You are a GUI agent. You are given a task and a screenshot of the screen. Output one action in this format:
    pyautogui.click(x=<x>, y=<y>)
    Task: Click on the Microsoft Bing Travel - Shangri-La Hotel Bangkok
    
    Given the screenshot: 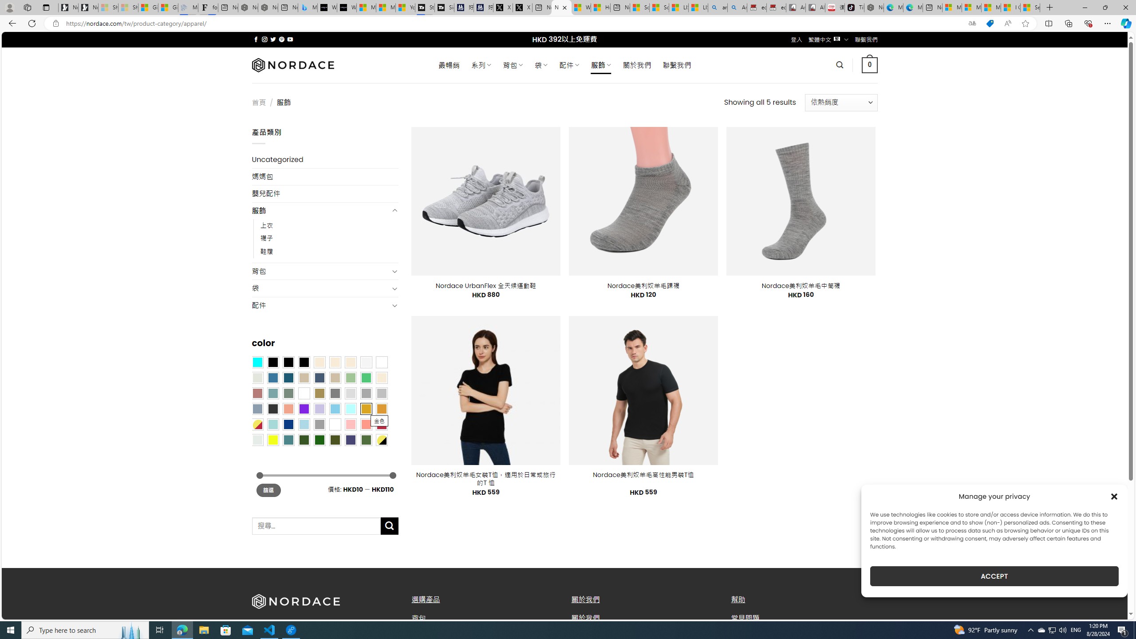 What is the action you would take?
    pyautogui.click(x=308, y=8)
    